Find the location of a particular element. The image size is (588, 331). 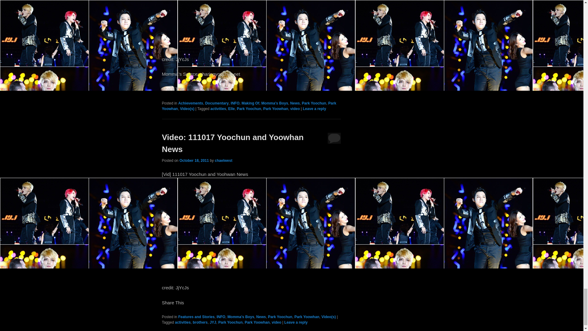

9:56 am is located at coordinates (194, 161).